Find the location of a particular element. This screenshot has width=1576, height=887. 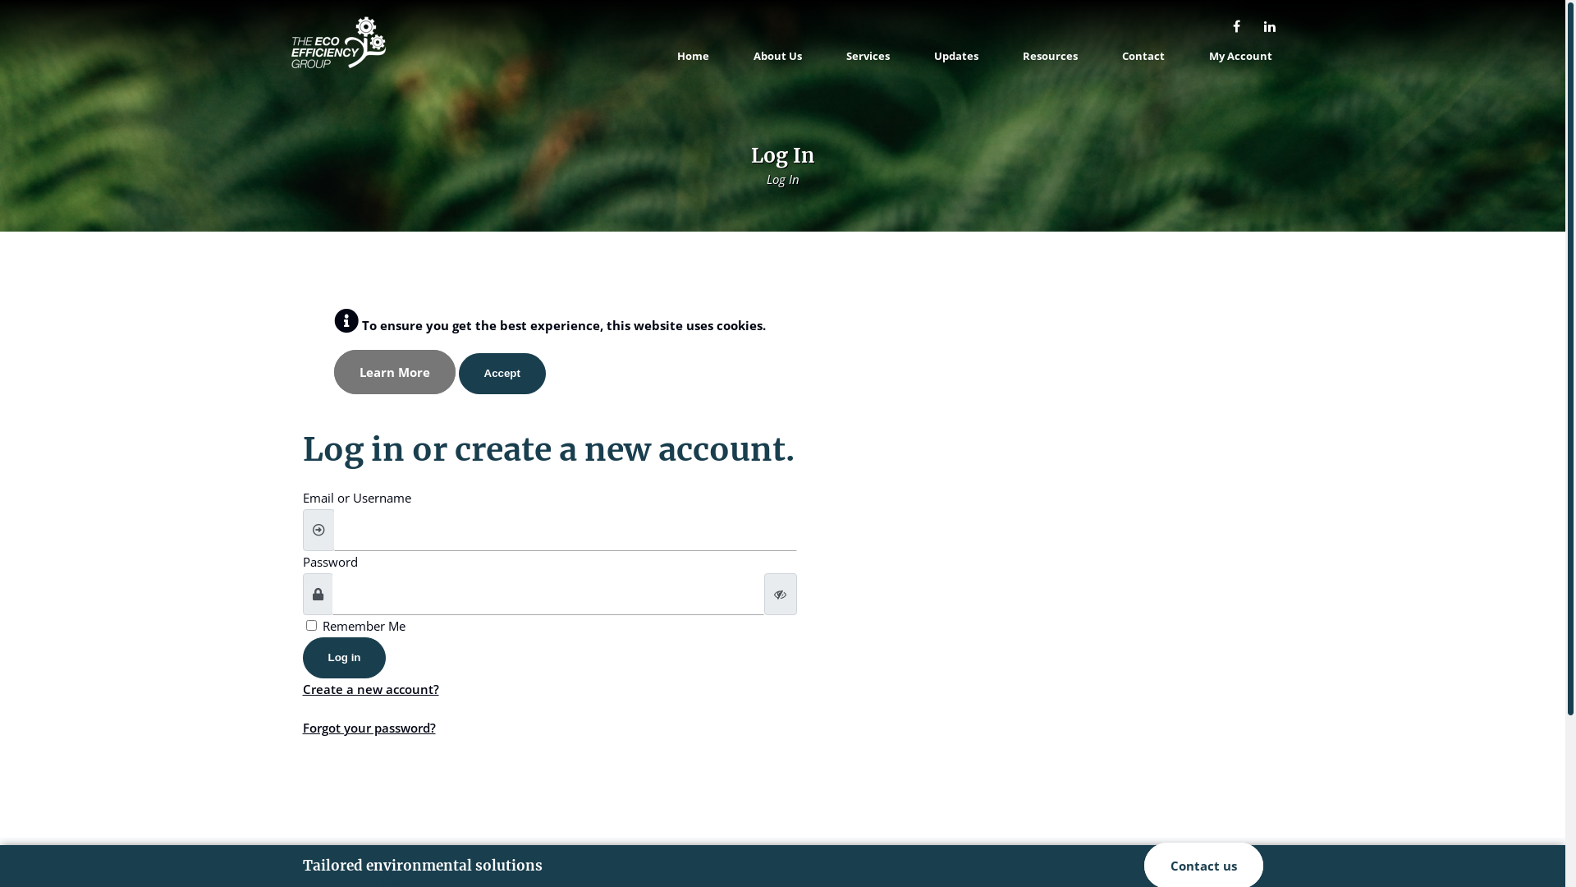

Create a new account? is located at coordinates (370, 689).